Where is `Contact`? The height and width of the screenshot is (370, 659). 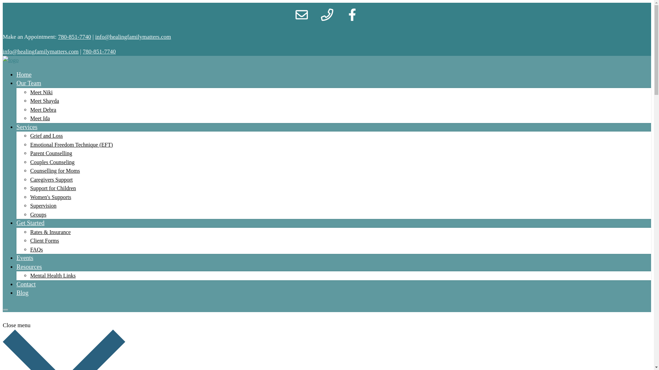
Contact is located at coordinates (26, 284).